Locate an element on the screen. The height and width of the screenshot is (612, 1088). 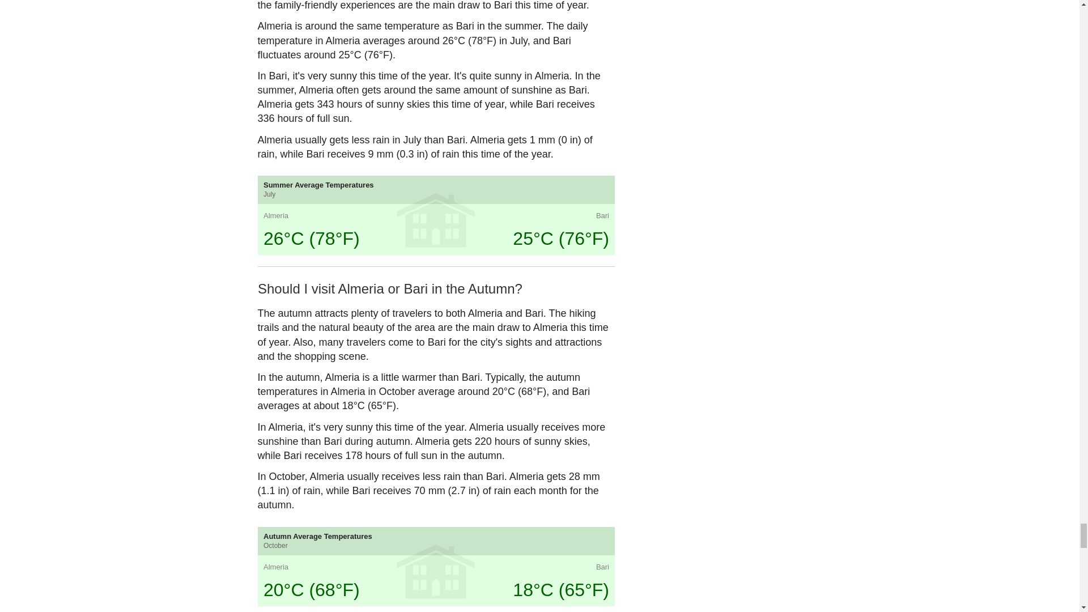
Travel Costs for Barcelona is located at coordinates (390, 587).